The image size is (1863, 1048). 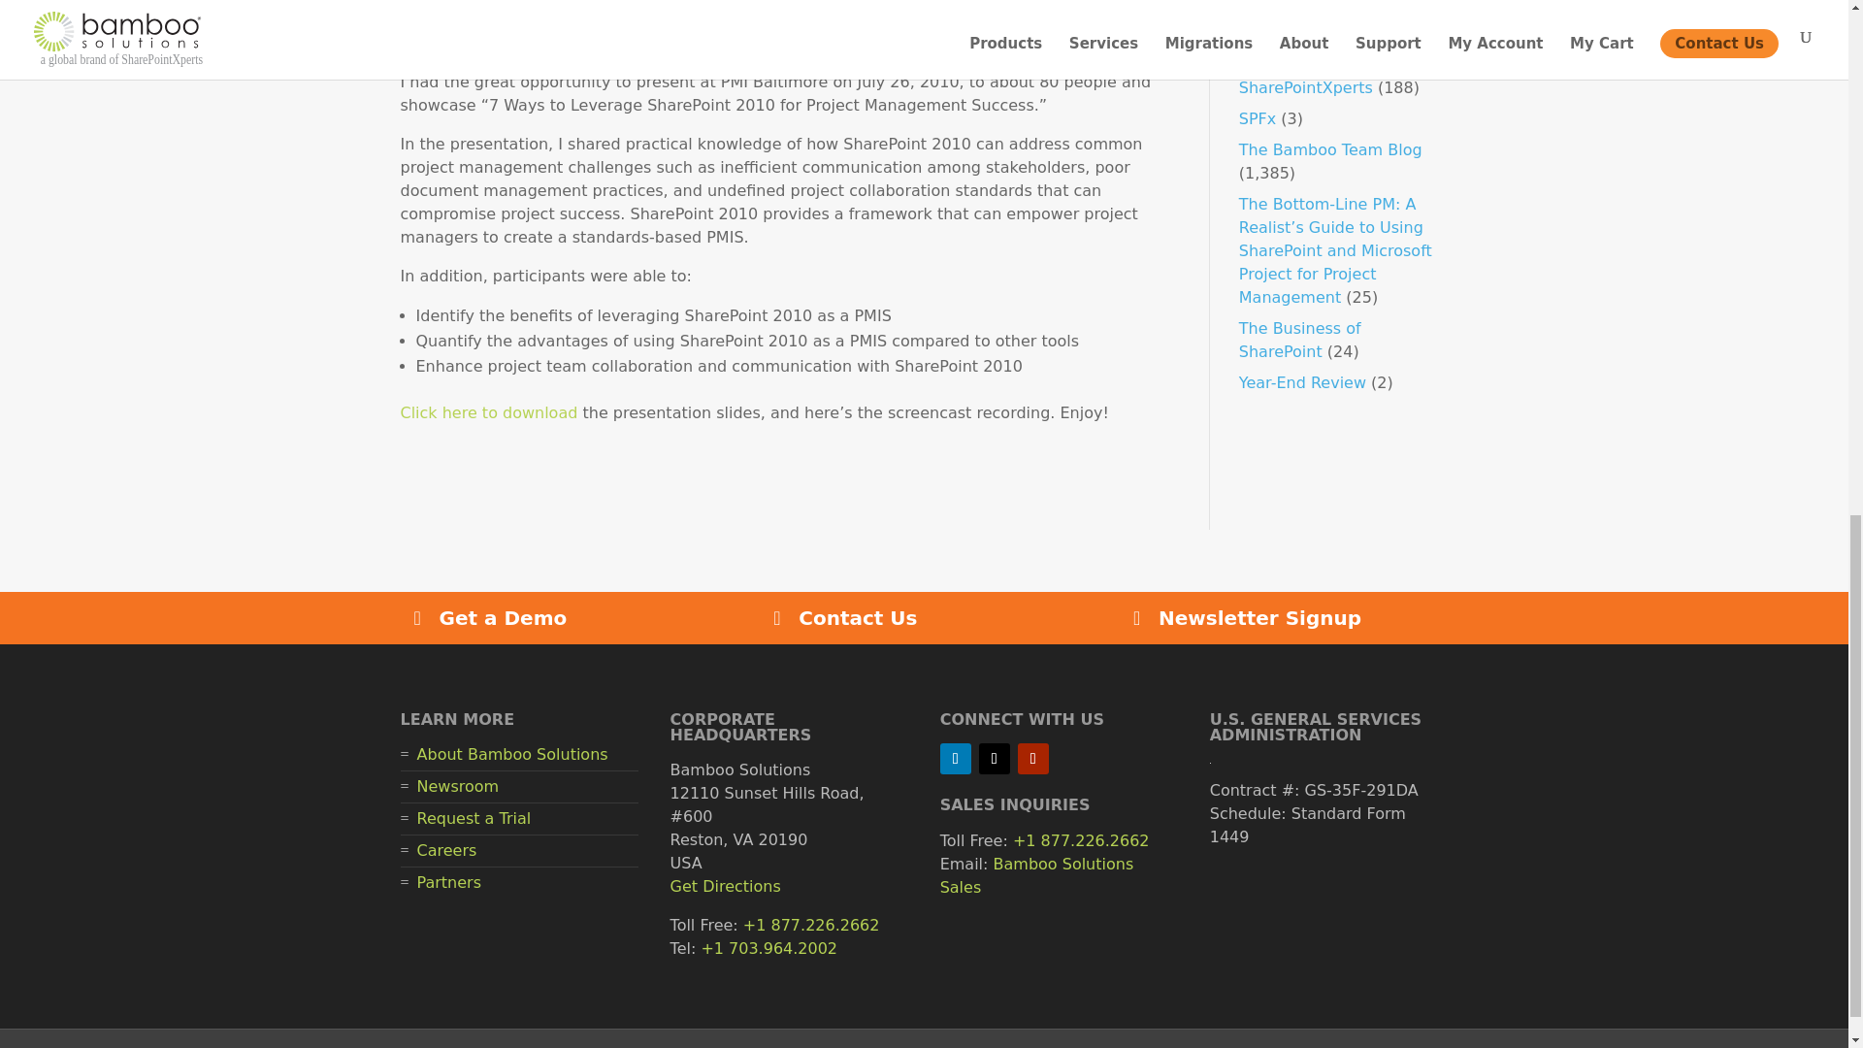 What do you see at coordinates (994, 759) in the screenshot?
I see `Follow on Twitter` at bounding box center [994, 759].